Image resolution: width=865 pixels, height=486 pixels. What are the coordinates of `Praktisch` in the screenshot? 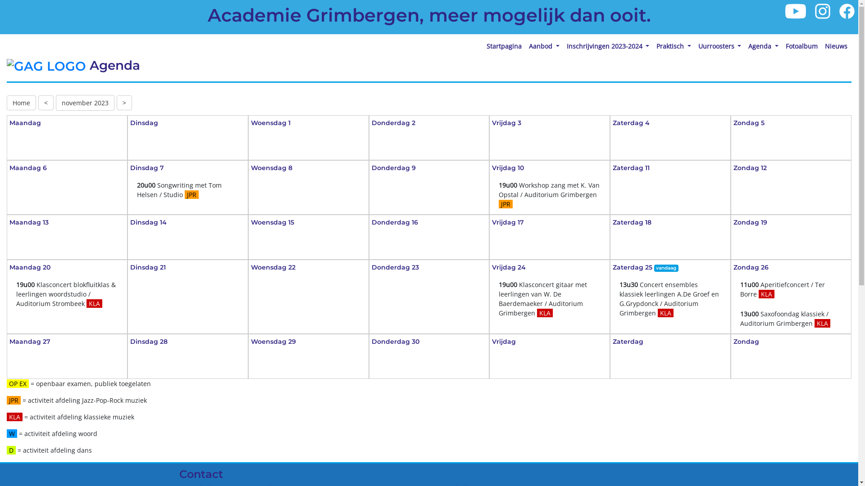 It's located at (674, 46).